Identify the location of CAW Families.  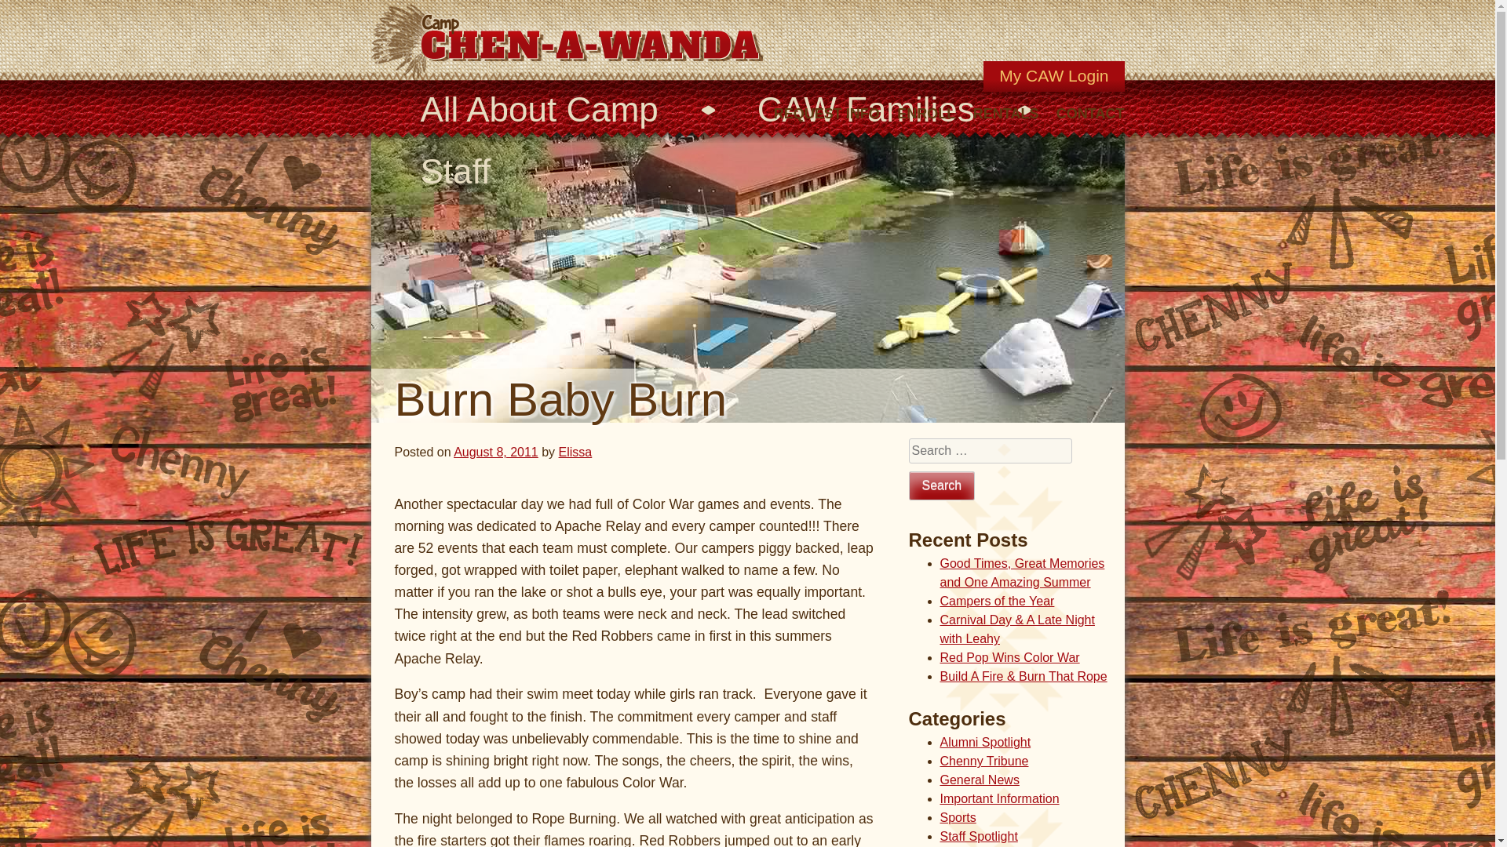
(867, 110).